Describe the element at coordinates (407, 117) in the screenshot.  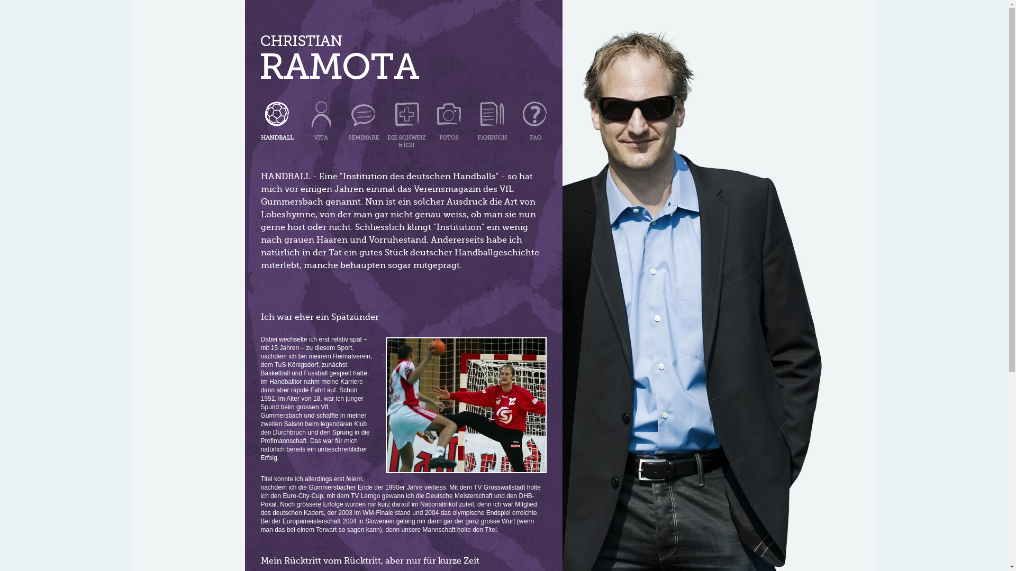
I see ` ` at that location.